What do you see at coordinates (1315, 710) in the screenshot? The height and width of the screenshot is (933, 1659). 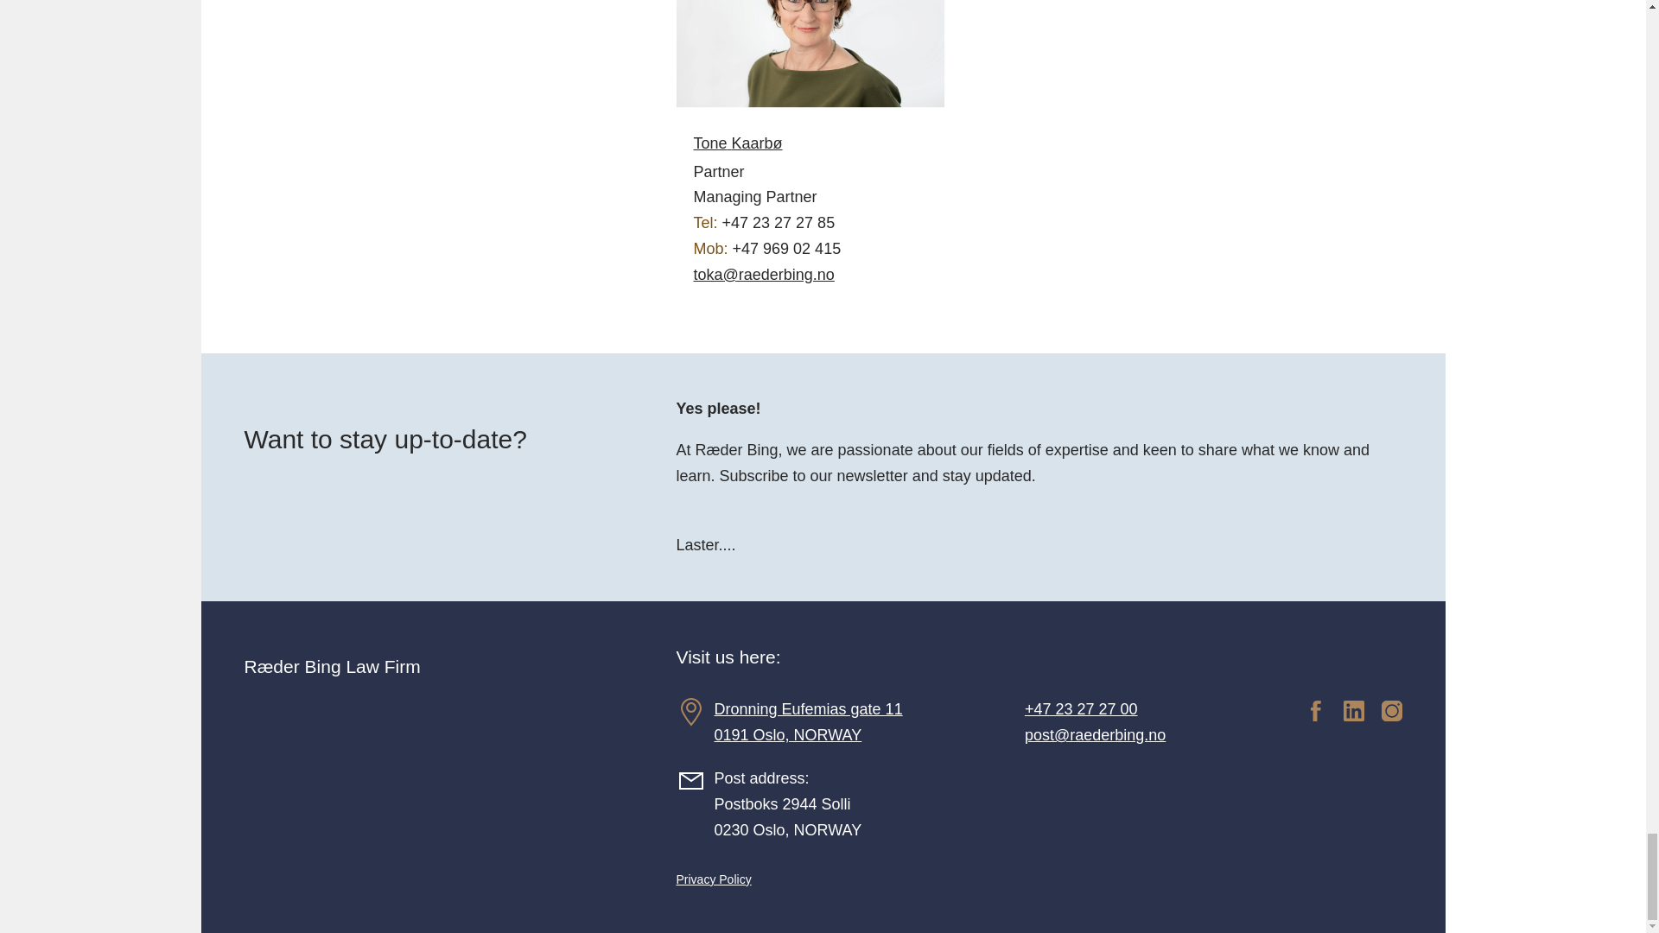 I see `Facebook` at bounding box center [1315, 710].